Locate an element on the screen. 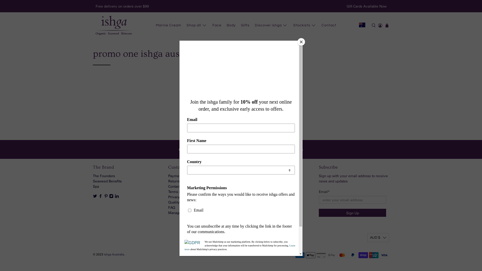  Body is located at coordinates (231, 26).